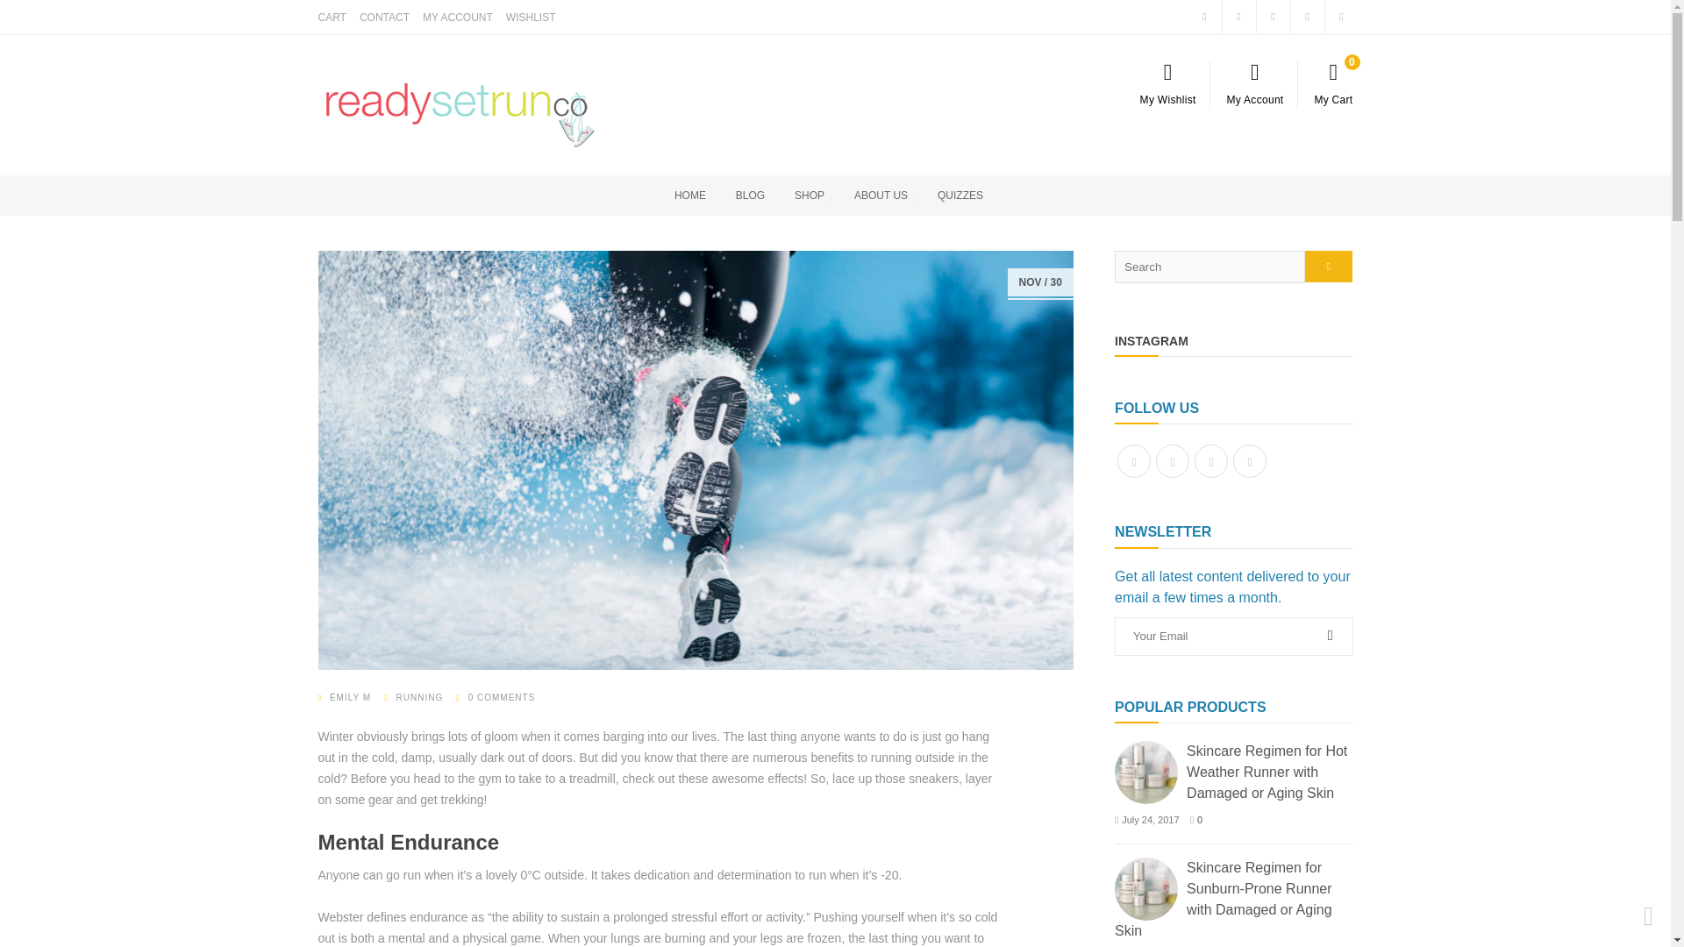 This screenshot has width=1684, height=947. What do you see at coordinates (1172, 461) in the screenshot?
I see `Instagram` at bounding box center [1172, 461].